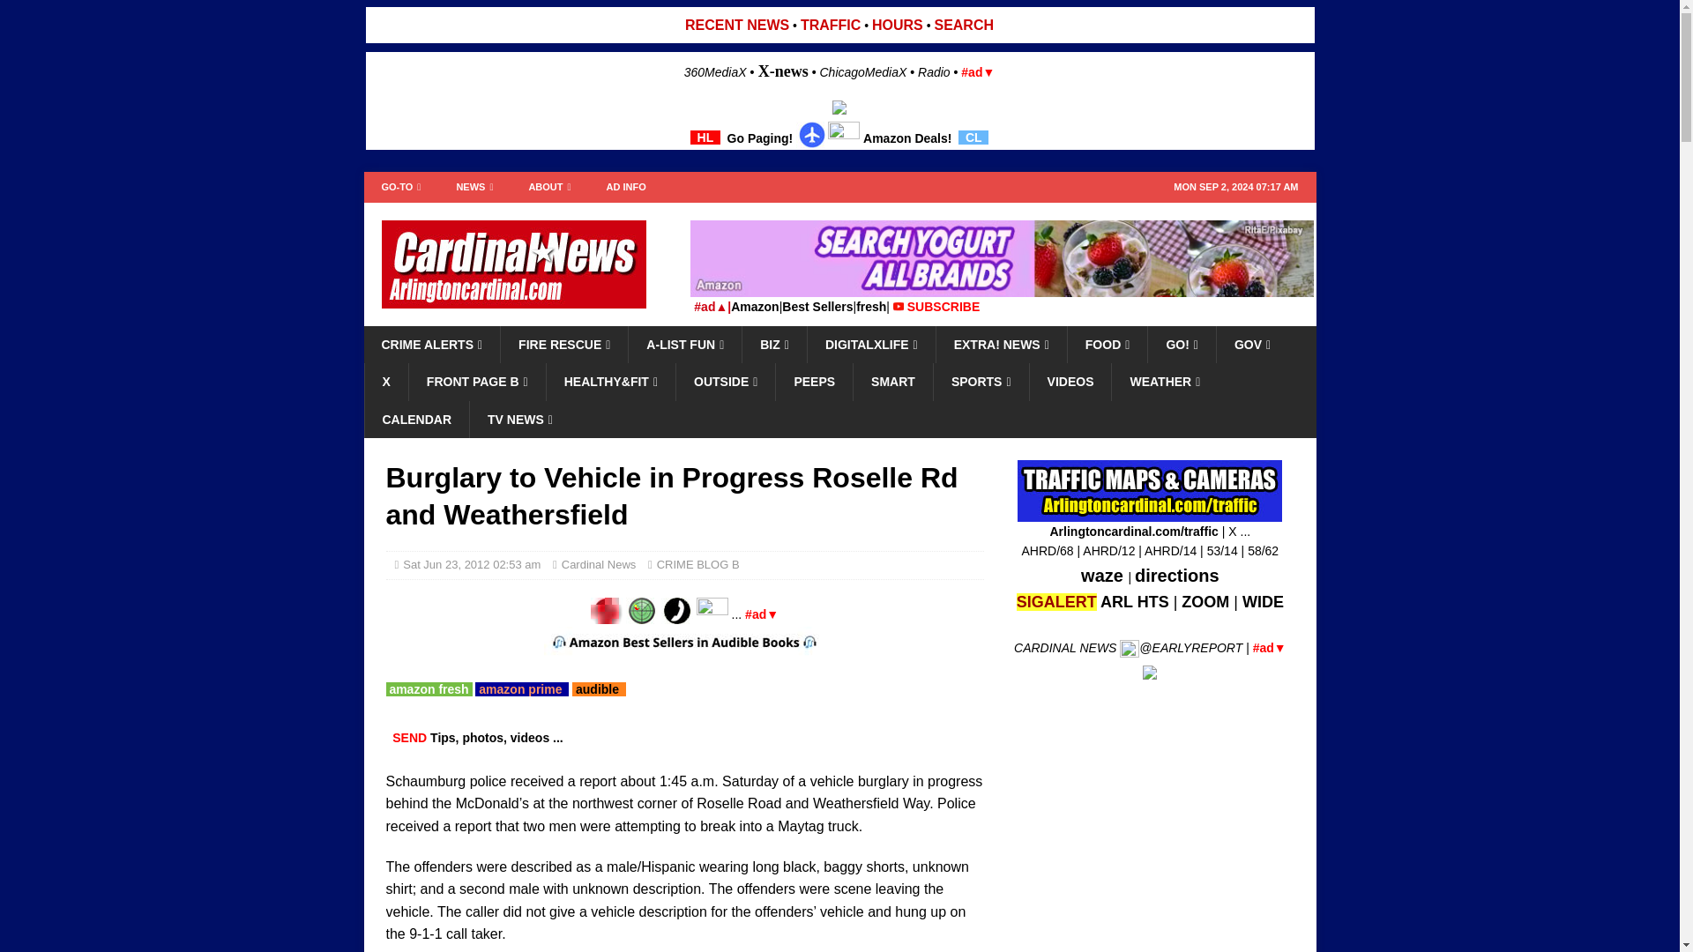  What do you see at coordinates (831, 25) in the screenshot?
I see `TRAFFIC` at bounding box center [831, 25].